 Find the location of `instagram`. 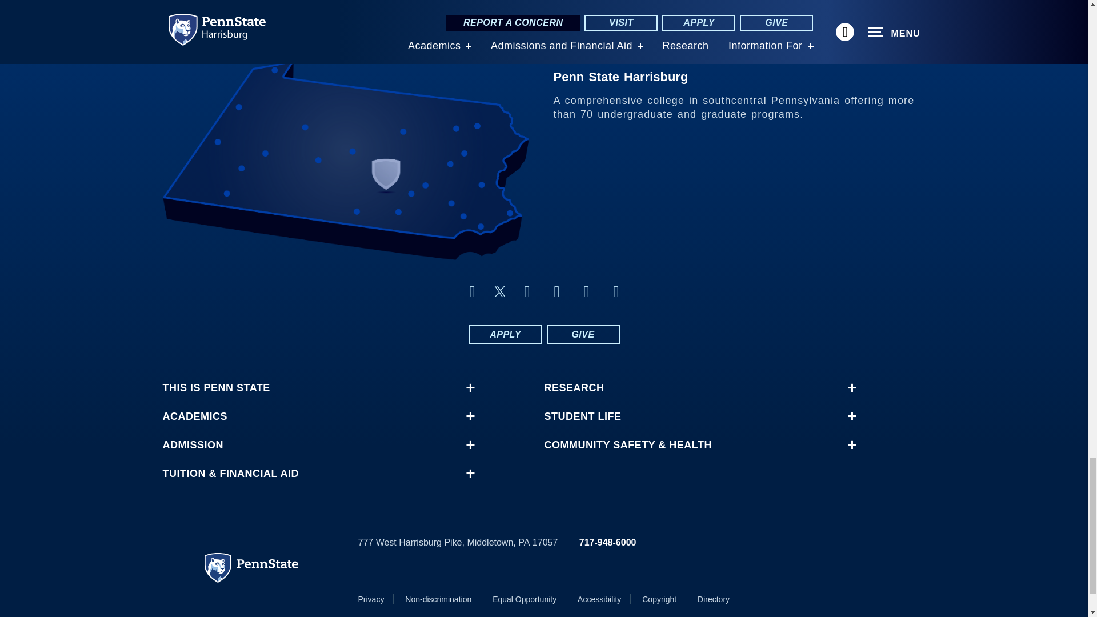

instagram is located at coordinates (616, 291).